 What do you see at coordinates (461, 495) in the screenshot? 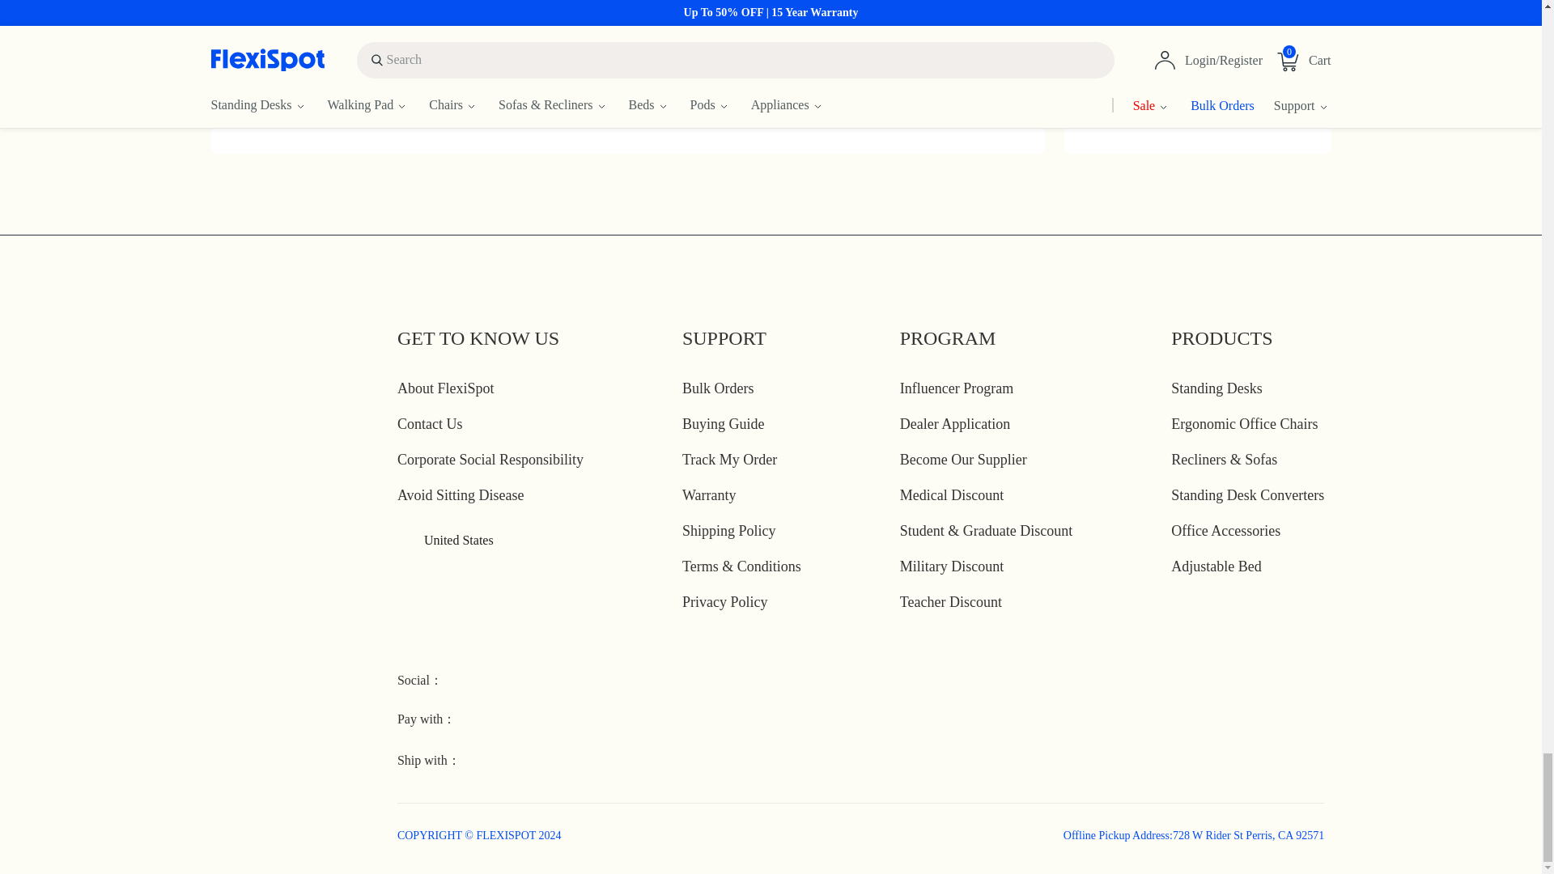
I see `Avoid Sitting Disease` at bounding box center [461, 495].